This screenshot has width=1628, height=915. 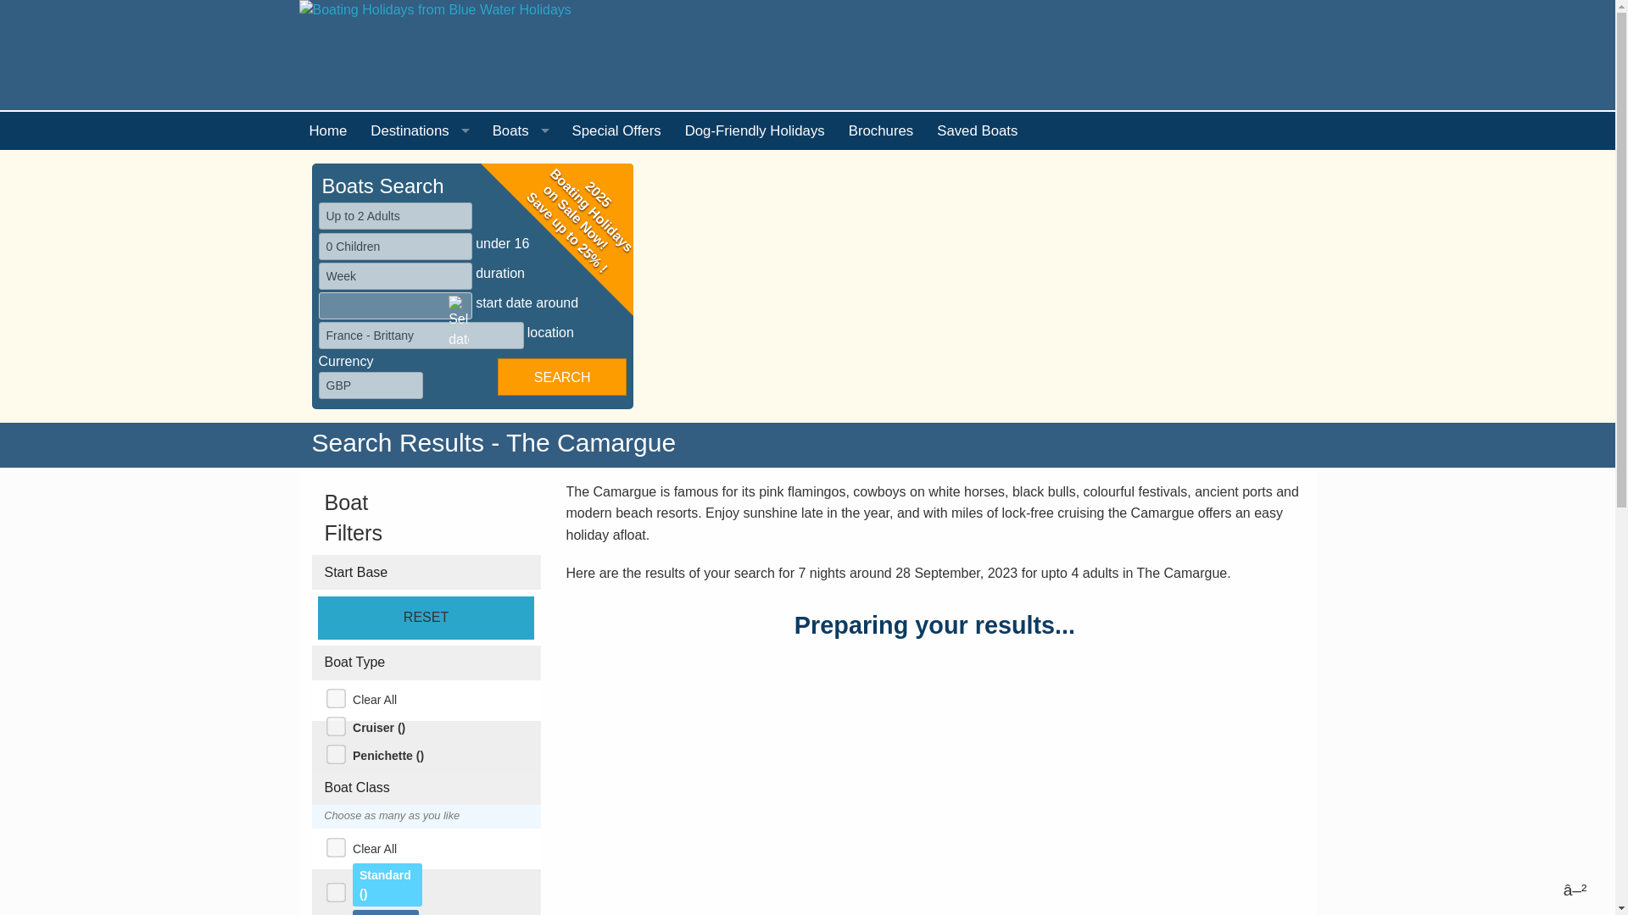 I want to click on Boats for 2 to 4 people, so click(x=521, y=208).